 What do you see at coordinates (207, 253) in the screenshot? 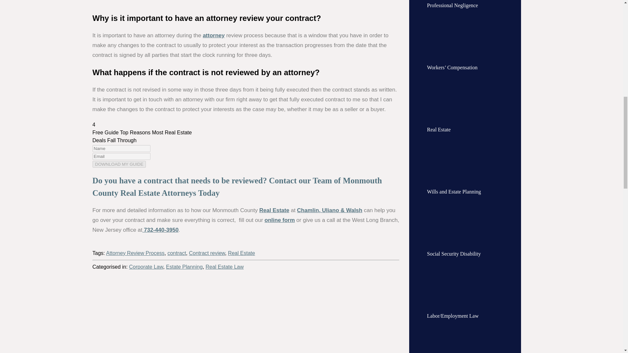
I see `Contract review` at bounding box center [207, 253].